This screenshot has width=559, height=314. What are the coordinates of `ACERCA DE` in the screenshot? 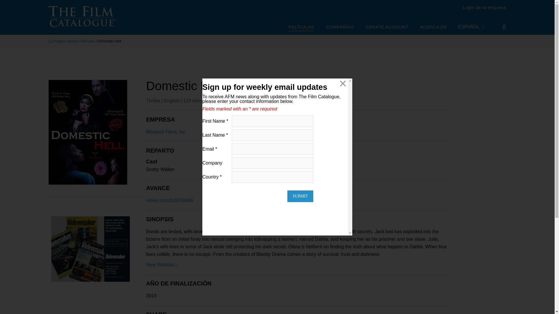 It's located at (434, 27).